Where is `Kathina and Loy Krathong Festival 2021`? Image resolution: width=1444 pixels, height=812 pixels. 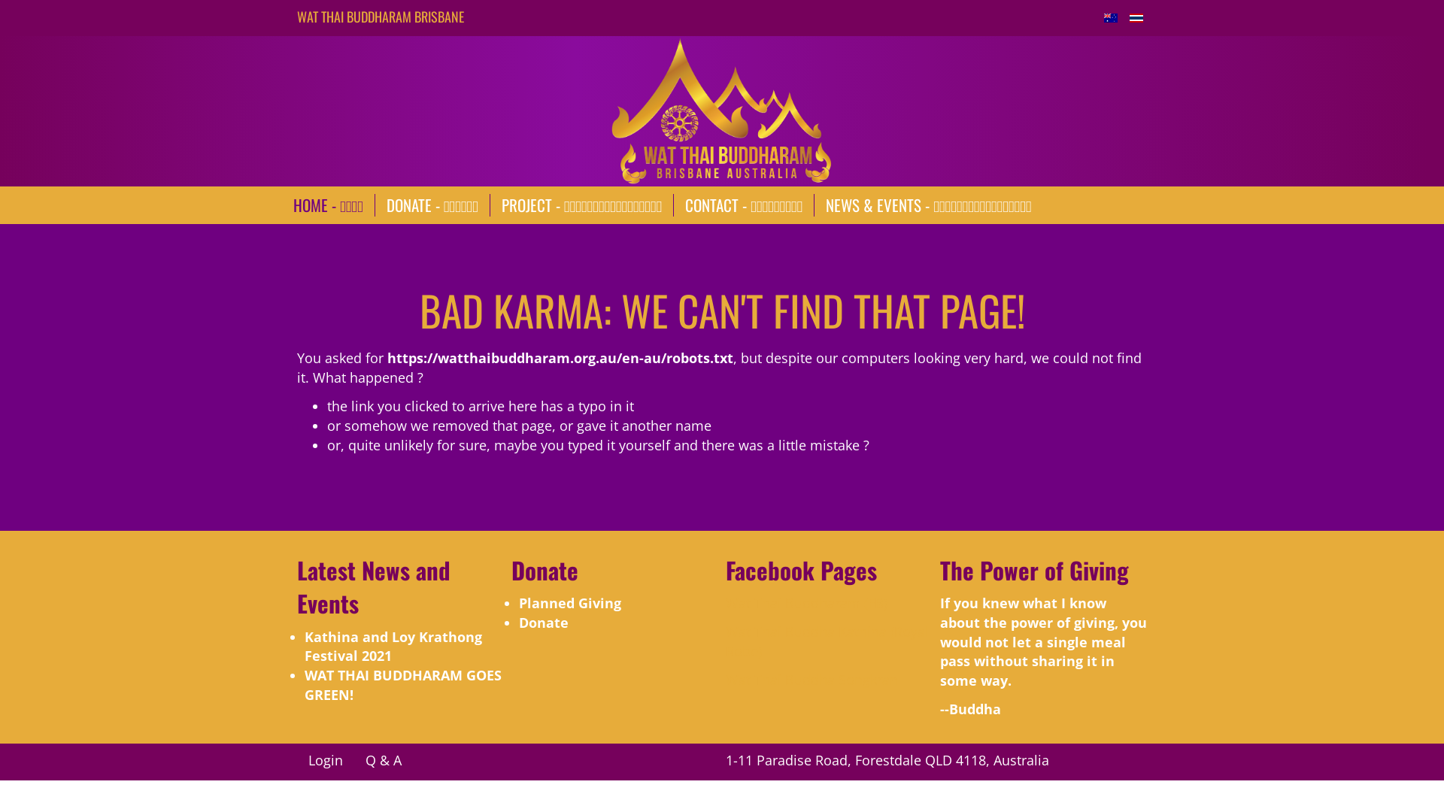 Kathina and Loy Krathong Festival 2021 is located at coordinates (393, 647).